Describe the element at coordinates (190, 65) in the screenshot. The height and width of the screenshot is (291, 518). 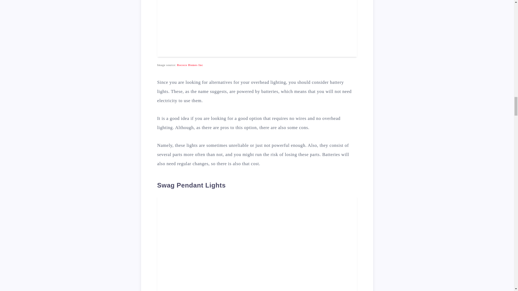
I see `Rococo Homes Inc` at that location.